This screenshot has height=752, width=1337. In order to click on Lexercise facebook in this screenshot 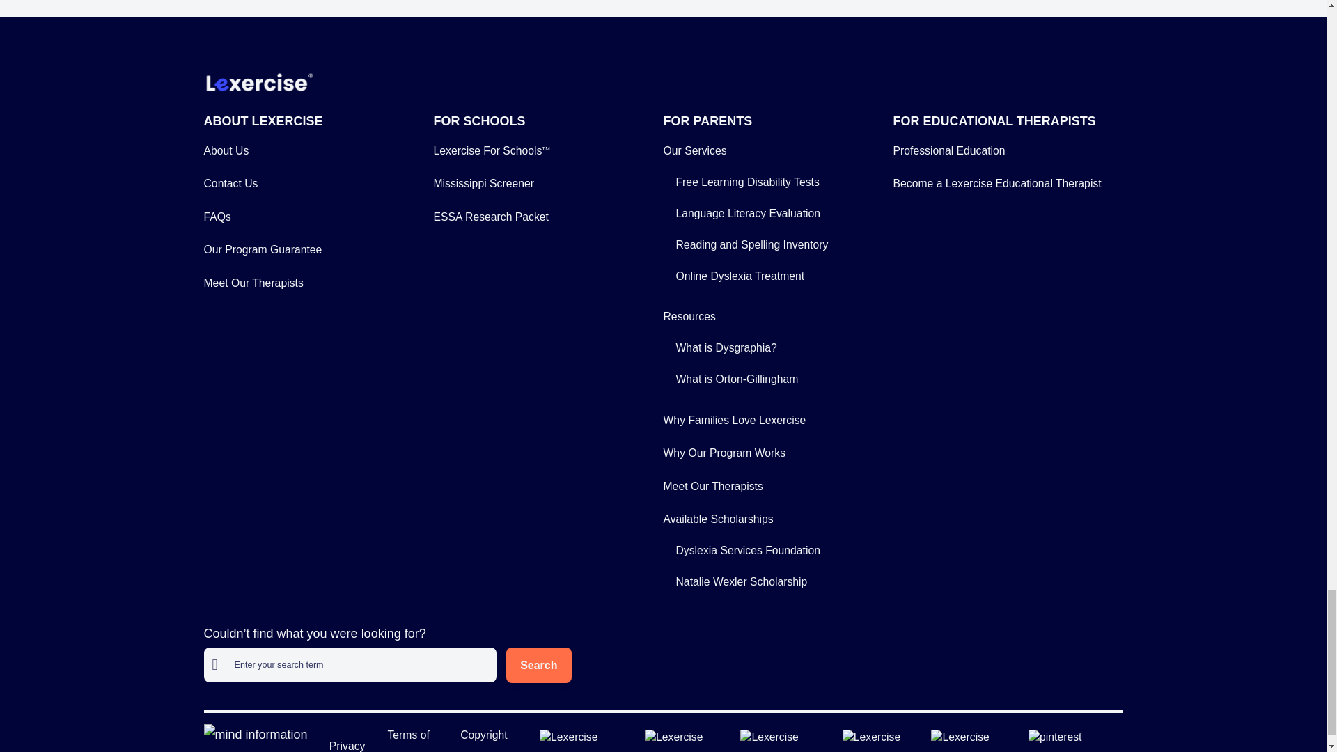, I will do `click(785, 738)`.